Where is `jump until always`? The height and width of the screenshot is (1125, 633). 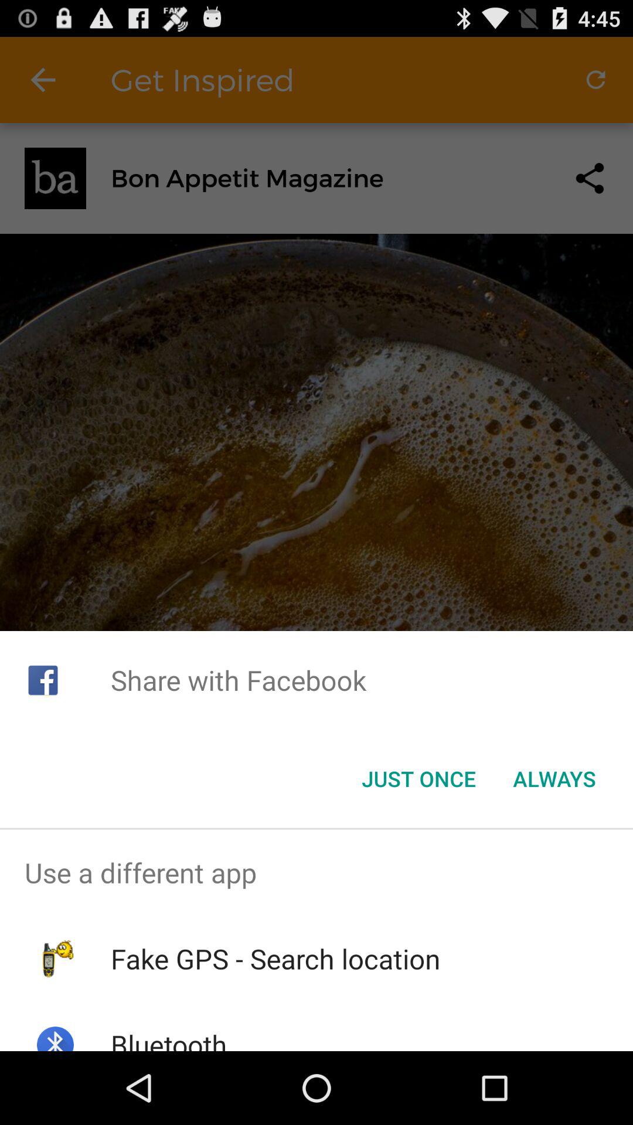
jump until always is located at coordinates (554, 779).